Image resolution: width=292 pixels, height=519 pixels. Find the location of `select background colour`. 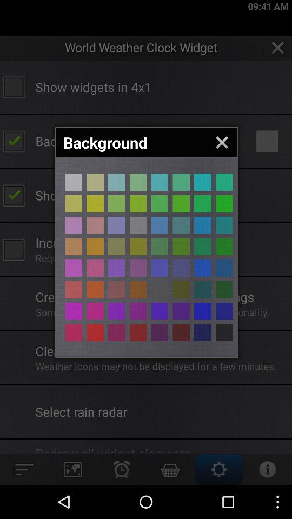

select background colour is located at coordinates (74, 247).